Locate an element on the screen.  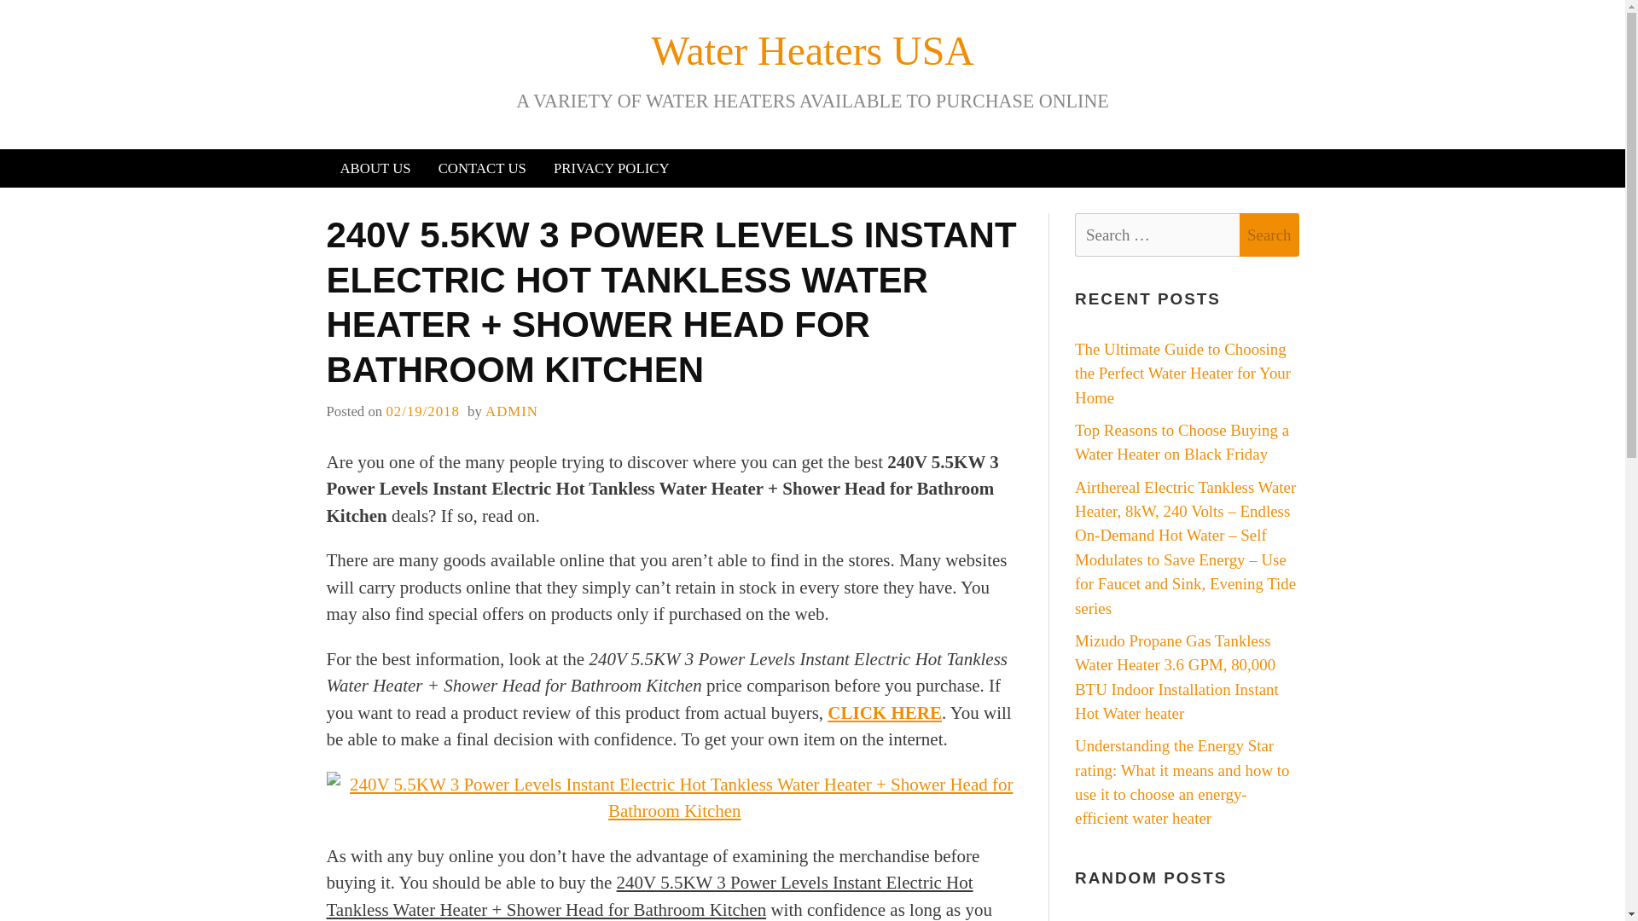
ABOUT US is located at coordinates (375, 167).